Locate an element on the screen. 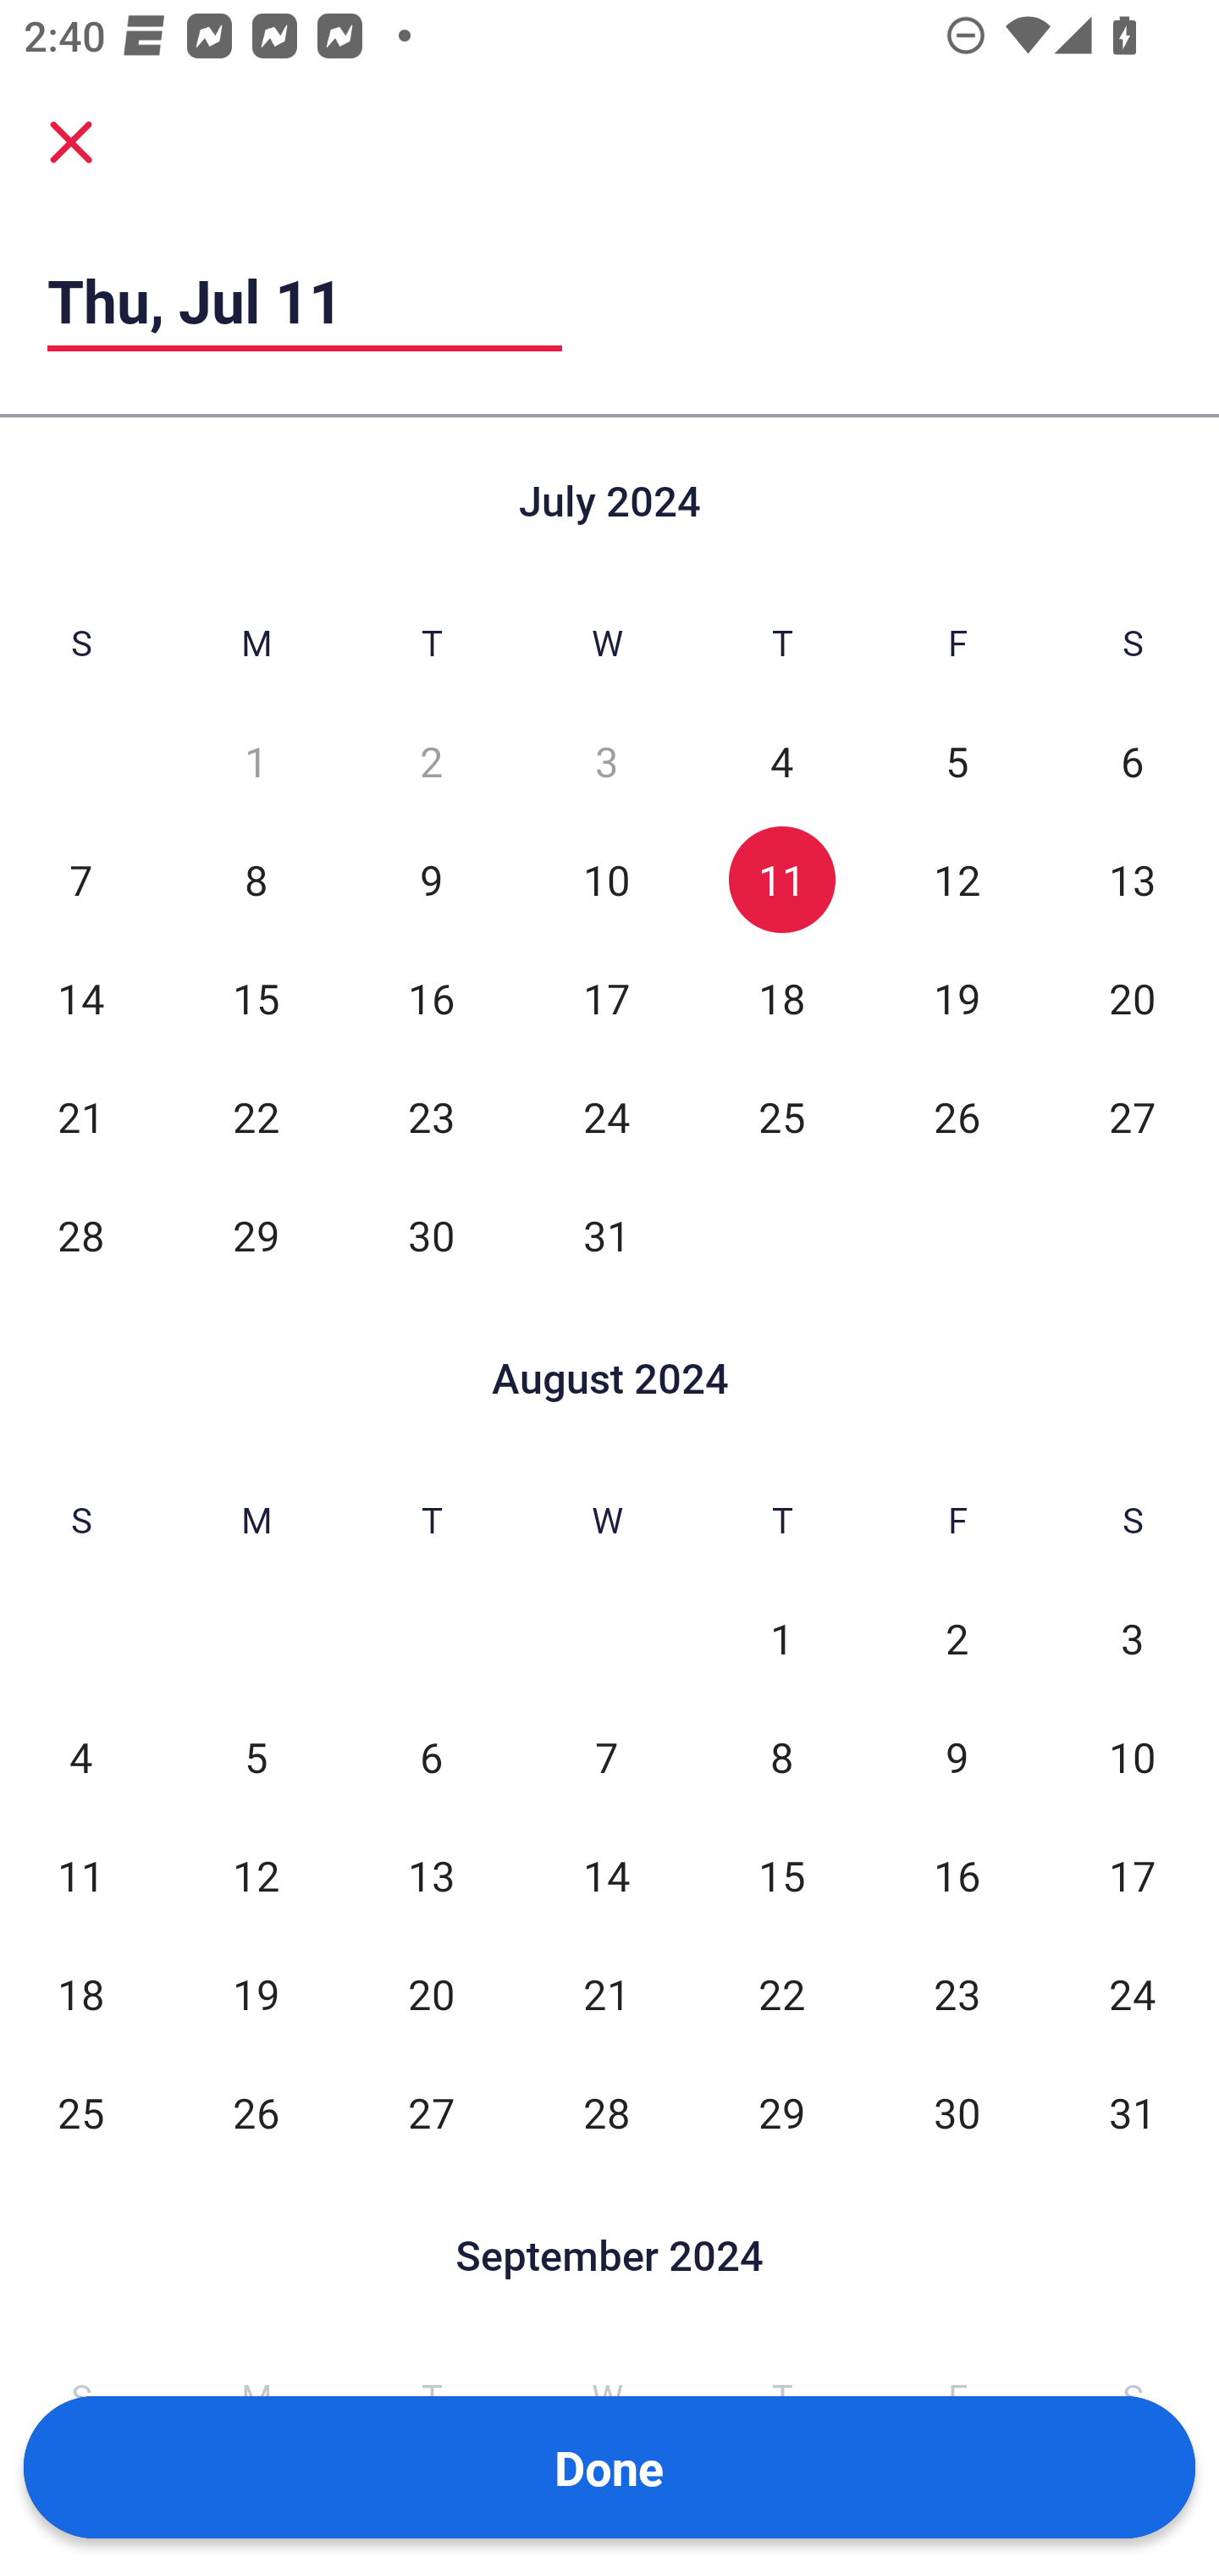 Image resolution: width=1219 pixels, height=2574 pixels. 9 Tue, Jul 9, Not Selected is located at coordinates (432, 880).